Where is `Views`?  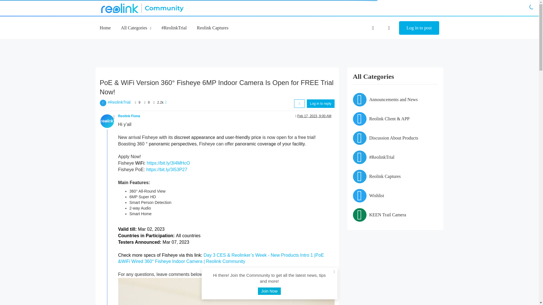 Views is located at coordinates (154, 103).